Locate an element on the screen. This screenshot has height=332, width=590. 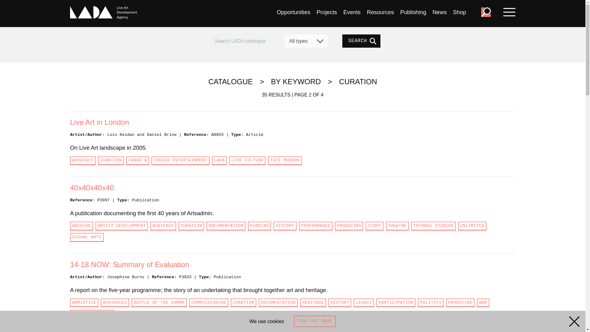
Events is located at coordinates (352, 12).